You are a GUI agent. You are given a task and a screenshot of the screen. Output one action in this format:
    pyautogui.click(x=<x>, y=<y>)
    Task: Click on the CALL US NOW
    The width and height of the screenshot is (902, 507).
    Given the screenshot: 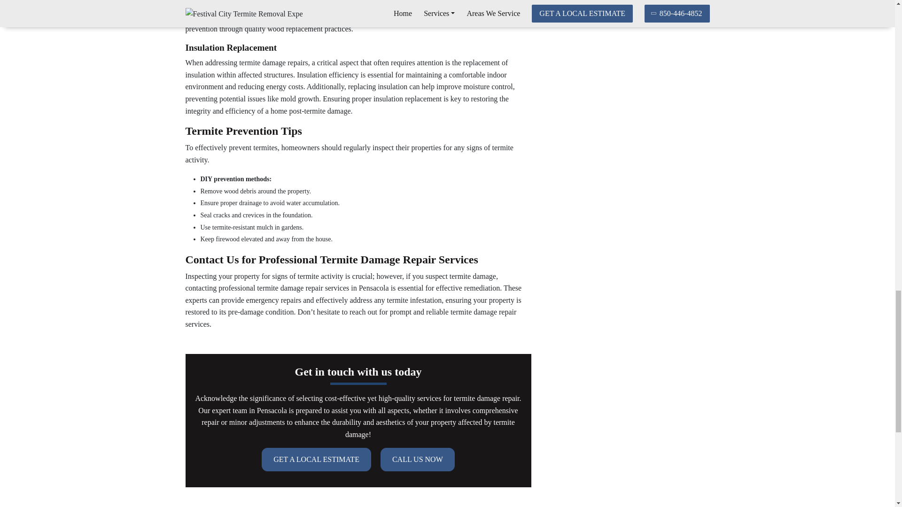 What is the action you would take?
    pyautogui.click(x=417, y=459)
    